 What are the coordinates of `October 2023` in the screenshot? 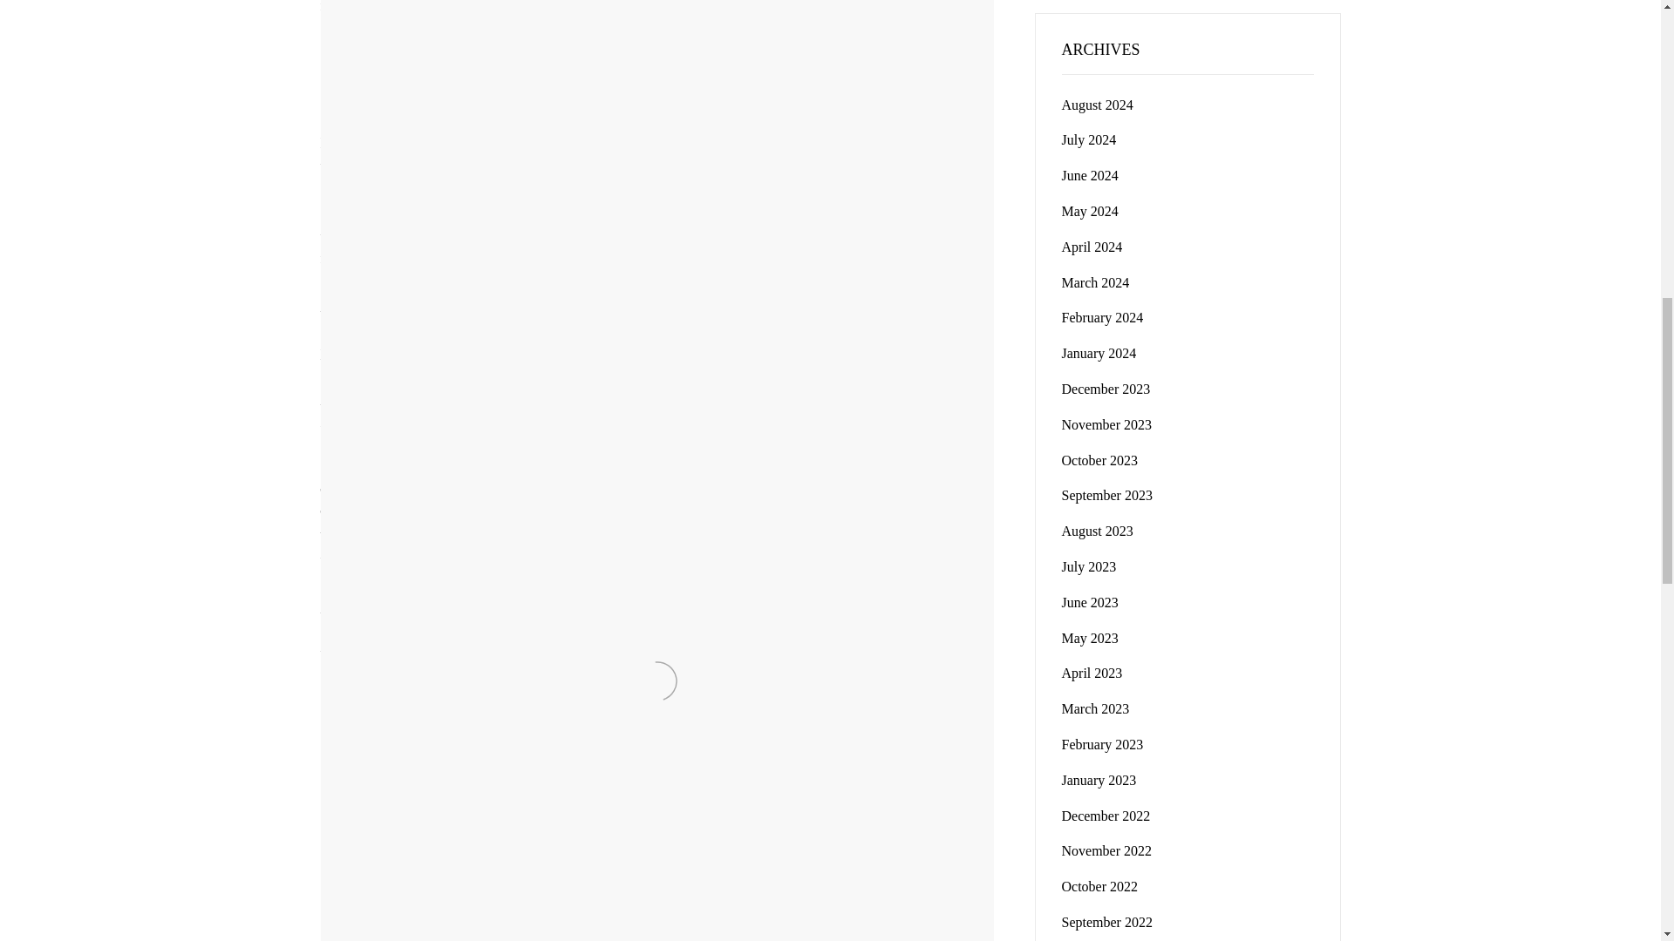 It's located at (1099, 460).